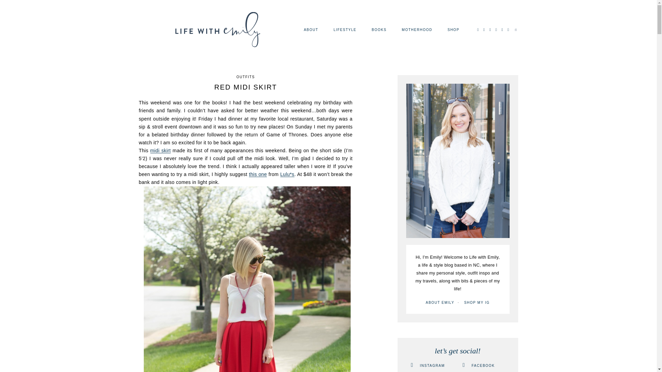 This screenshot has height=372, width=662. Describe the element at coordinates (160, 150) in the screenshot. I see `midi skirt` at that location.